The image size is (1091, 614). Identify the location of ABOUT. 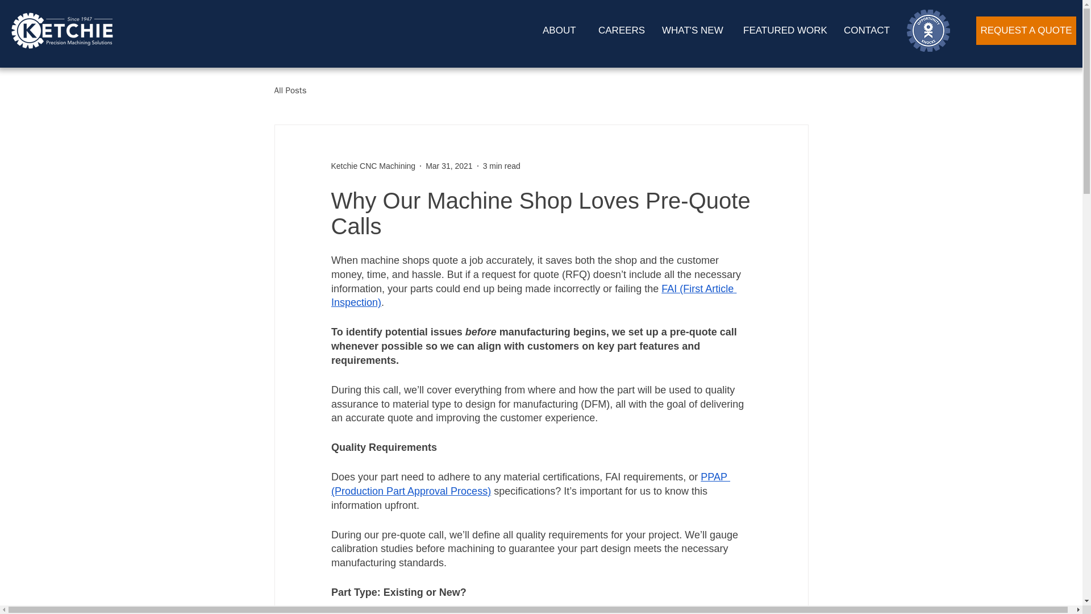
(562, 30).